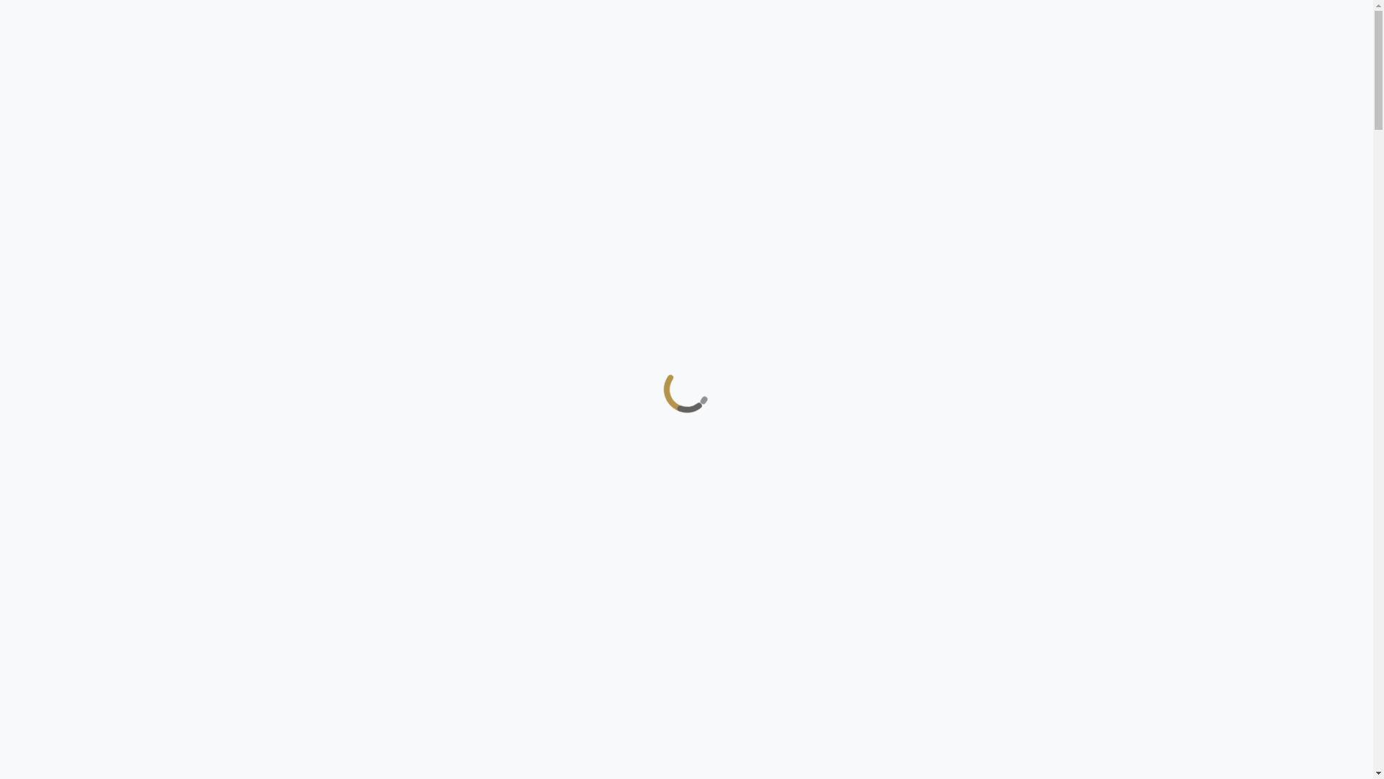 This screenshot has height=779, width=1384. Describe the element at coordinates (46, 63) in the screenshot. I see `info@milonda.by` at that location.